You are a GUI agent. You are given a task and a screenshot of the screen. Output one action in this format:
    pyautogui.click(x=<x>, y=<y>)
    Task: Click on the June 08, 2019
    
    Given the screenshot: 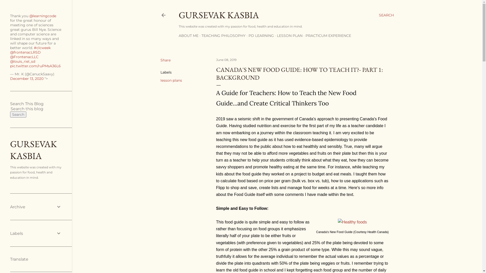 What is the action you would take?
    pyautogui.click(x=226, y=60)
    